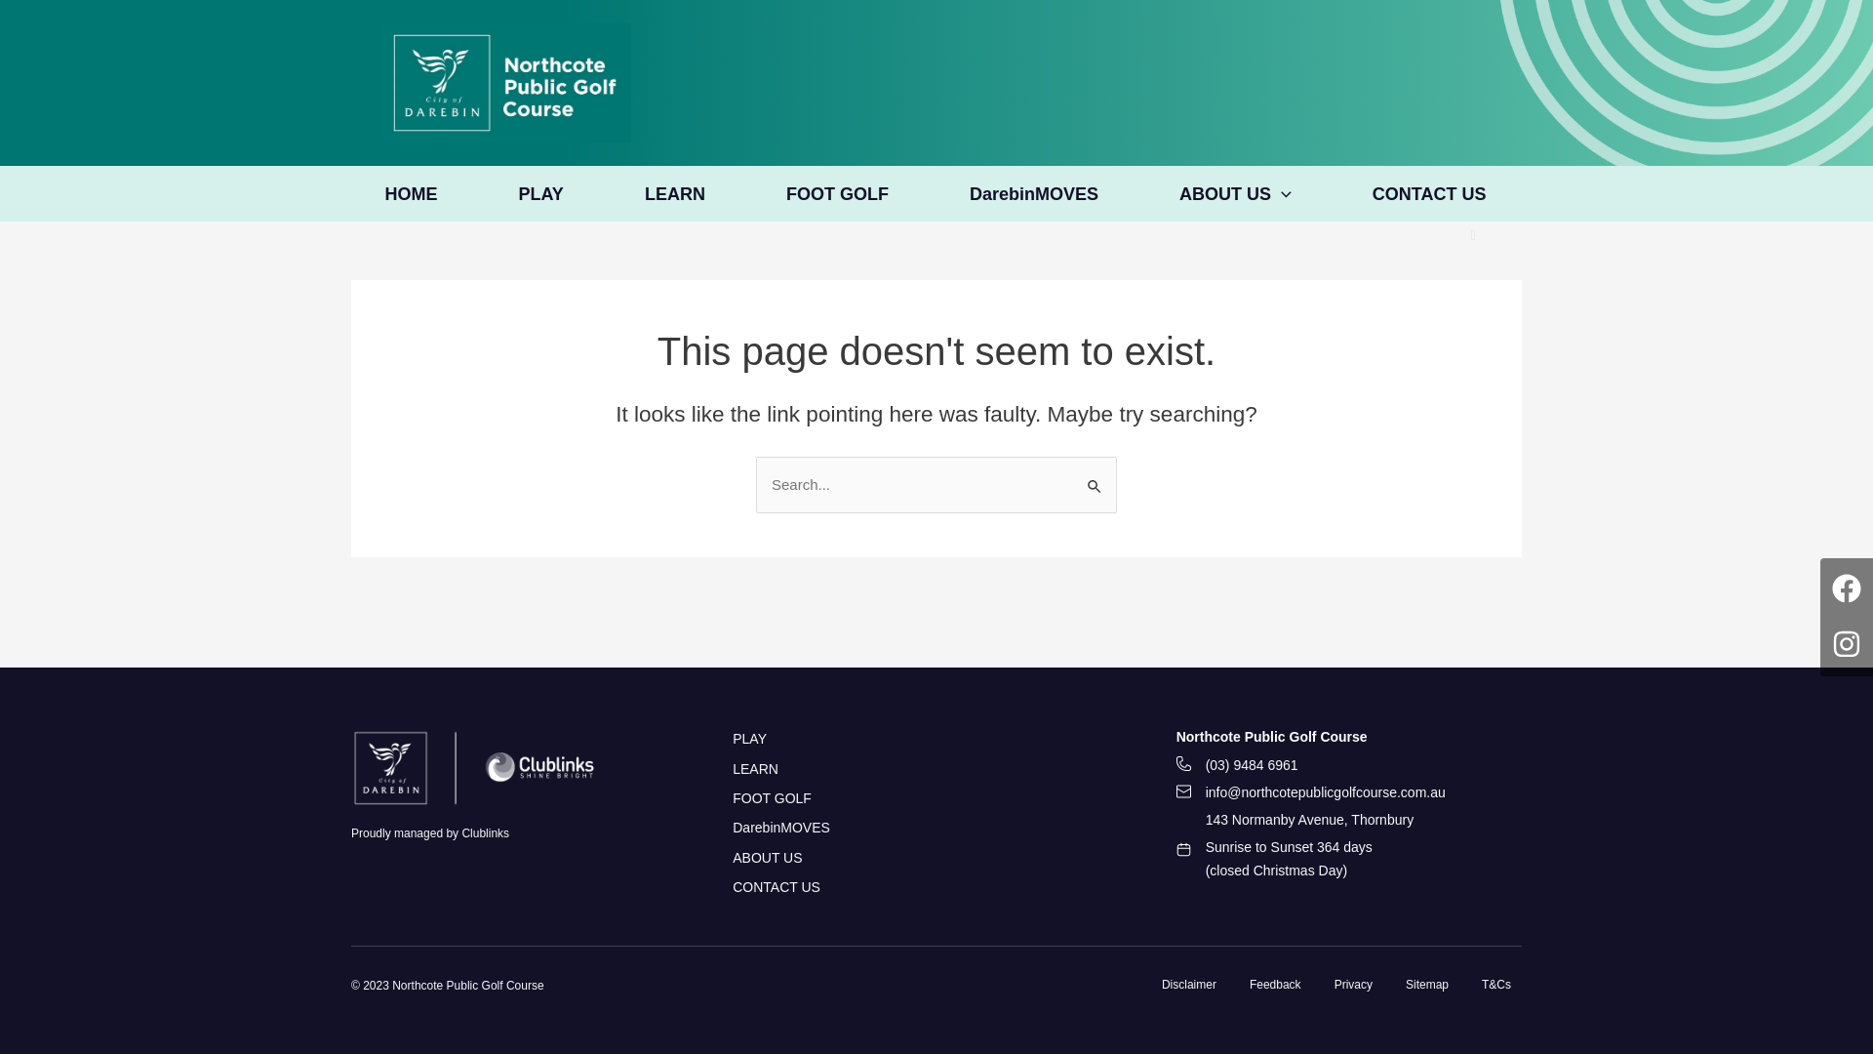 The height and width of the screenshot is (1054, 1873). I want to click on Search, so click(1095, 476).